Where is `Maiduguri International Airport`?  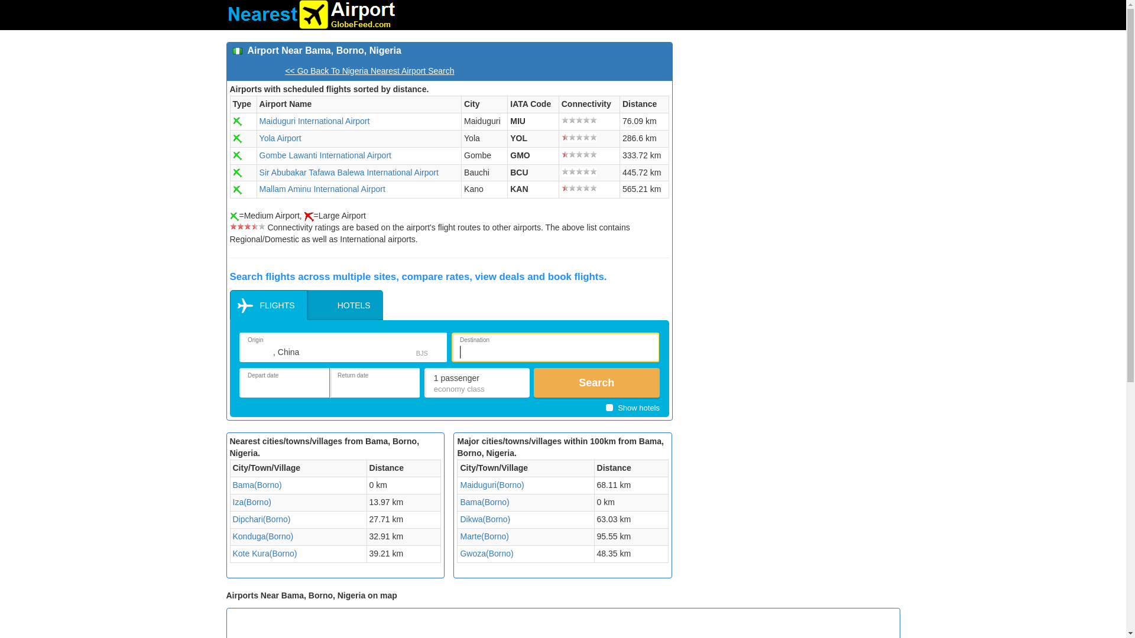 Maiduguri International Airport is located at coordinates (314, 121).